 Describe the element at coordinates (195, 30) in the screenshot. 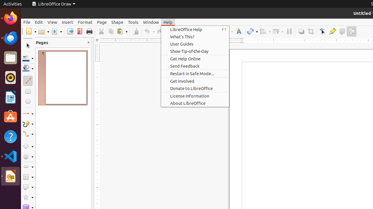

I see `LibreOffice Help` at that location.